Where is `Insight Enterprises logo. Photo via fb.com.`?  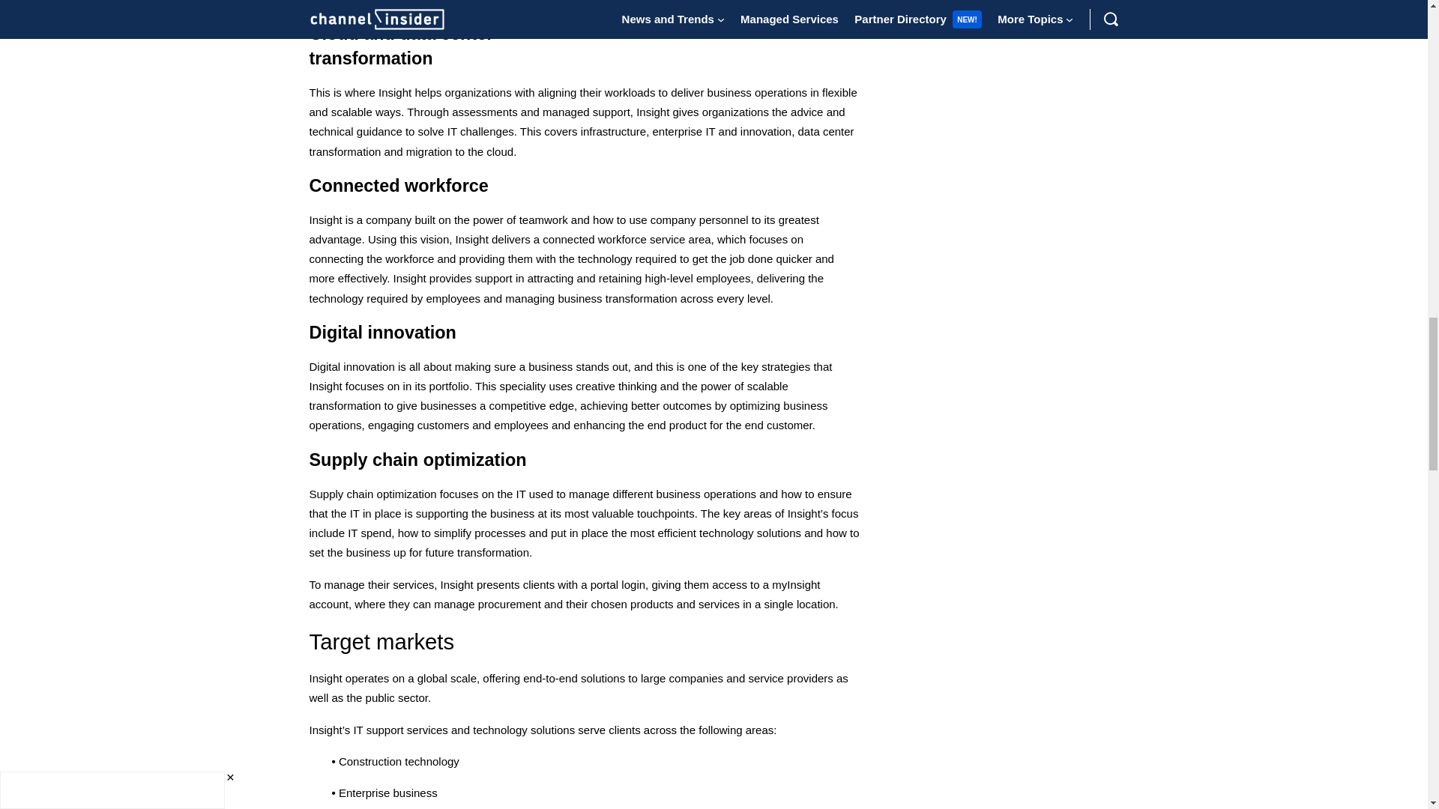
Insight Enterprises logo. Photo via fb.com. is located at coordinates (731, 14).